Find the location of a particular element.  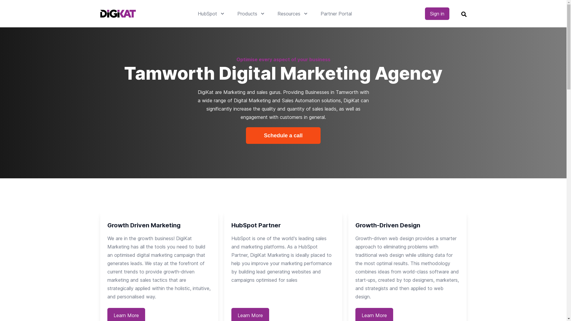

HubSpot is located at coordinates (211, 14).